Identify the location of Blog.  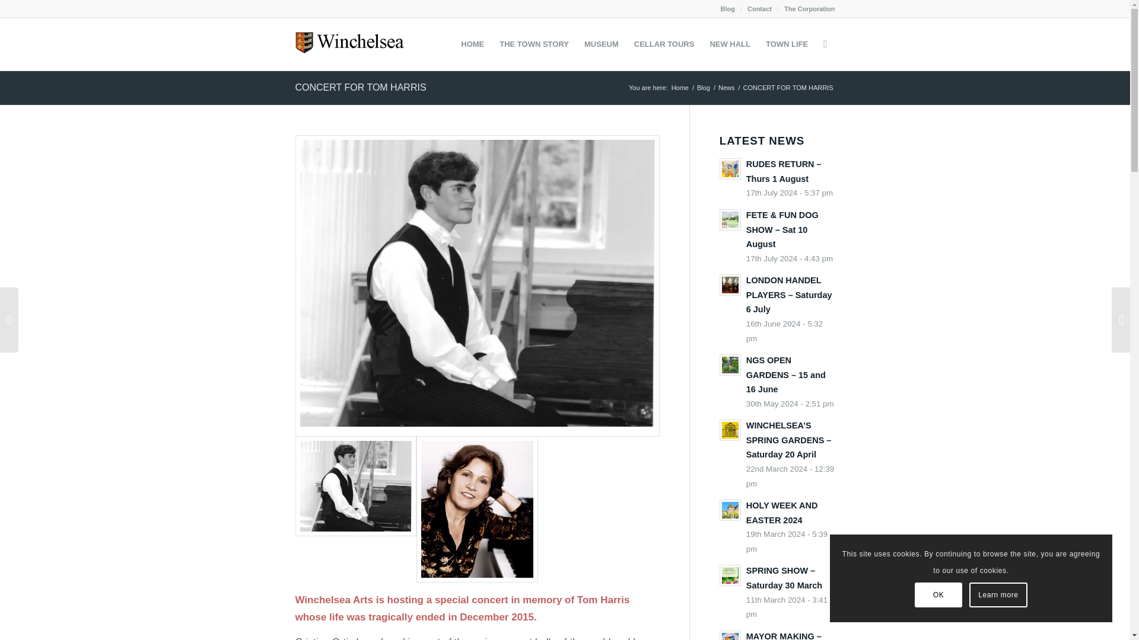
(704, 88).